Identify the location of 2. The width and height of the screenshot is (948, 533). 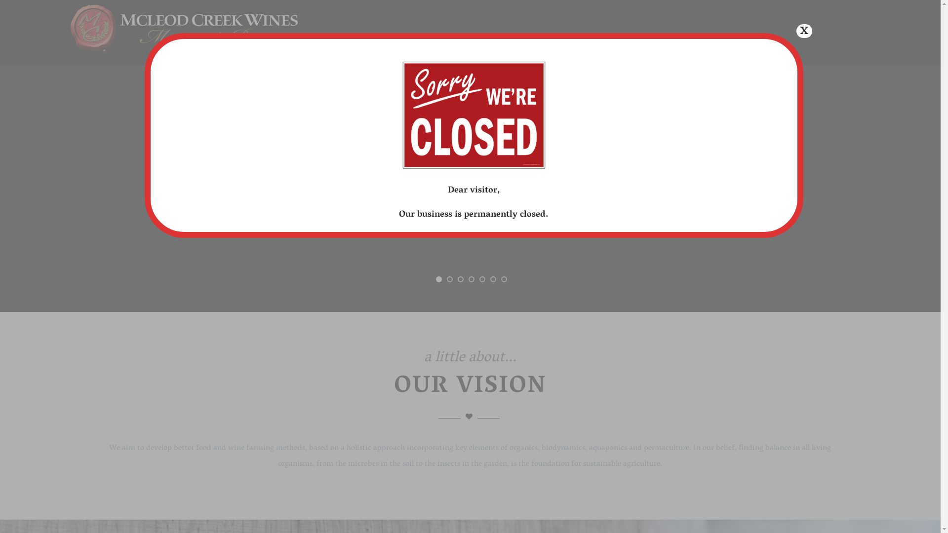
(450, 279).